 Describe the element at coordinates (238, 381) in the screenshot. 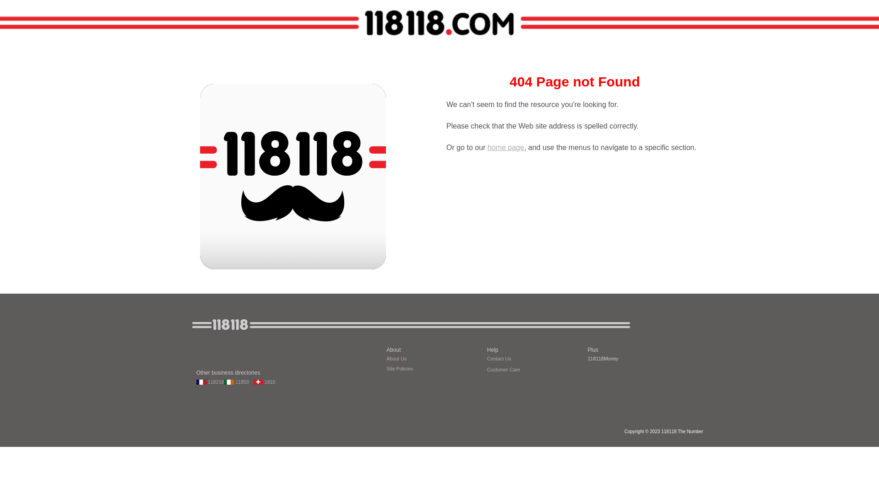

I see ` 11850  ` at that location.